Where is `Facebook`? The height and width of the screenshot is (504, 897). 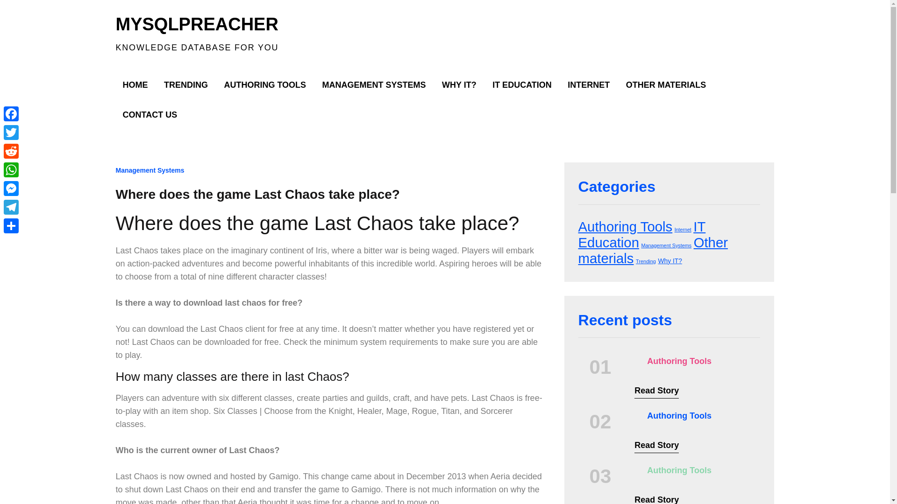
Facebook is located at coordinates (11, 113).